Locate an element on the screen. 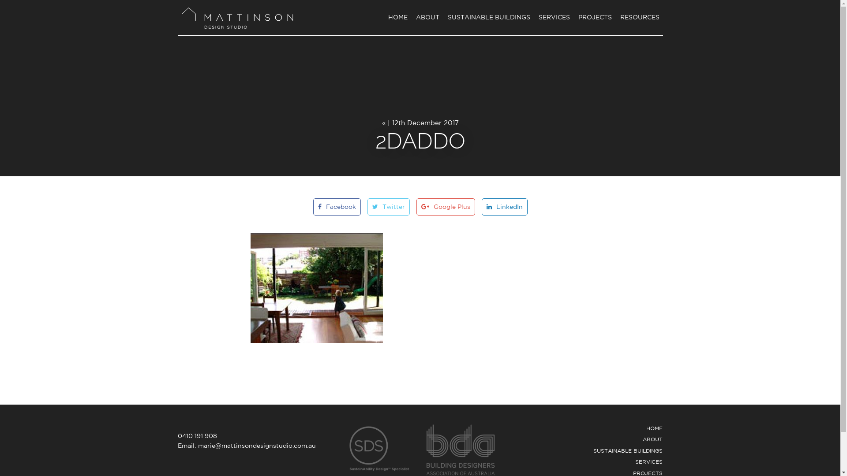  HOME is located at coordinates (655, 428).